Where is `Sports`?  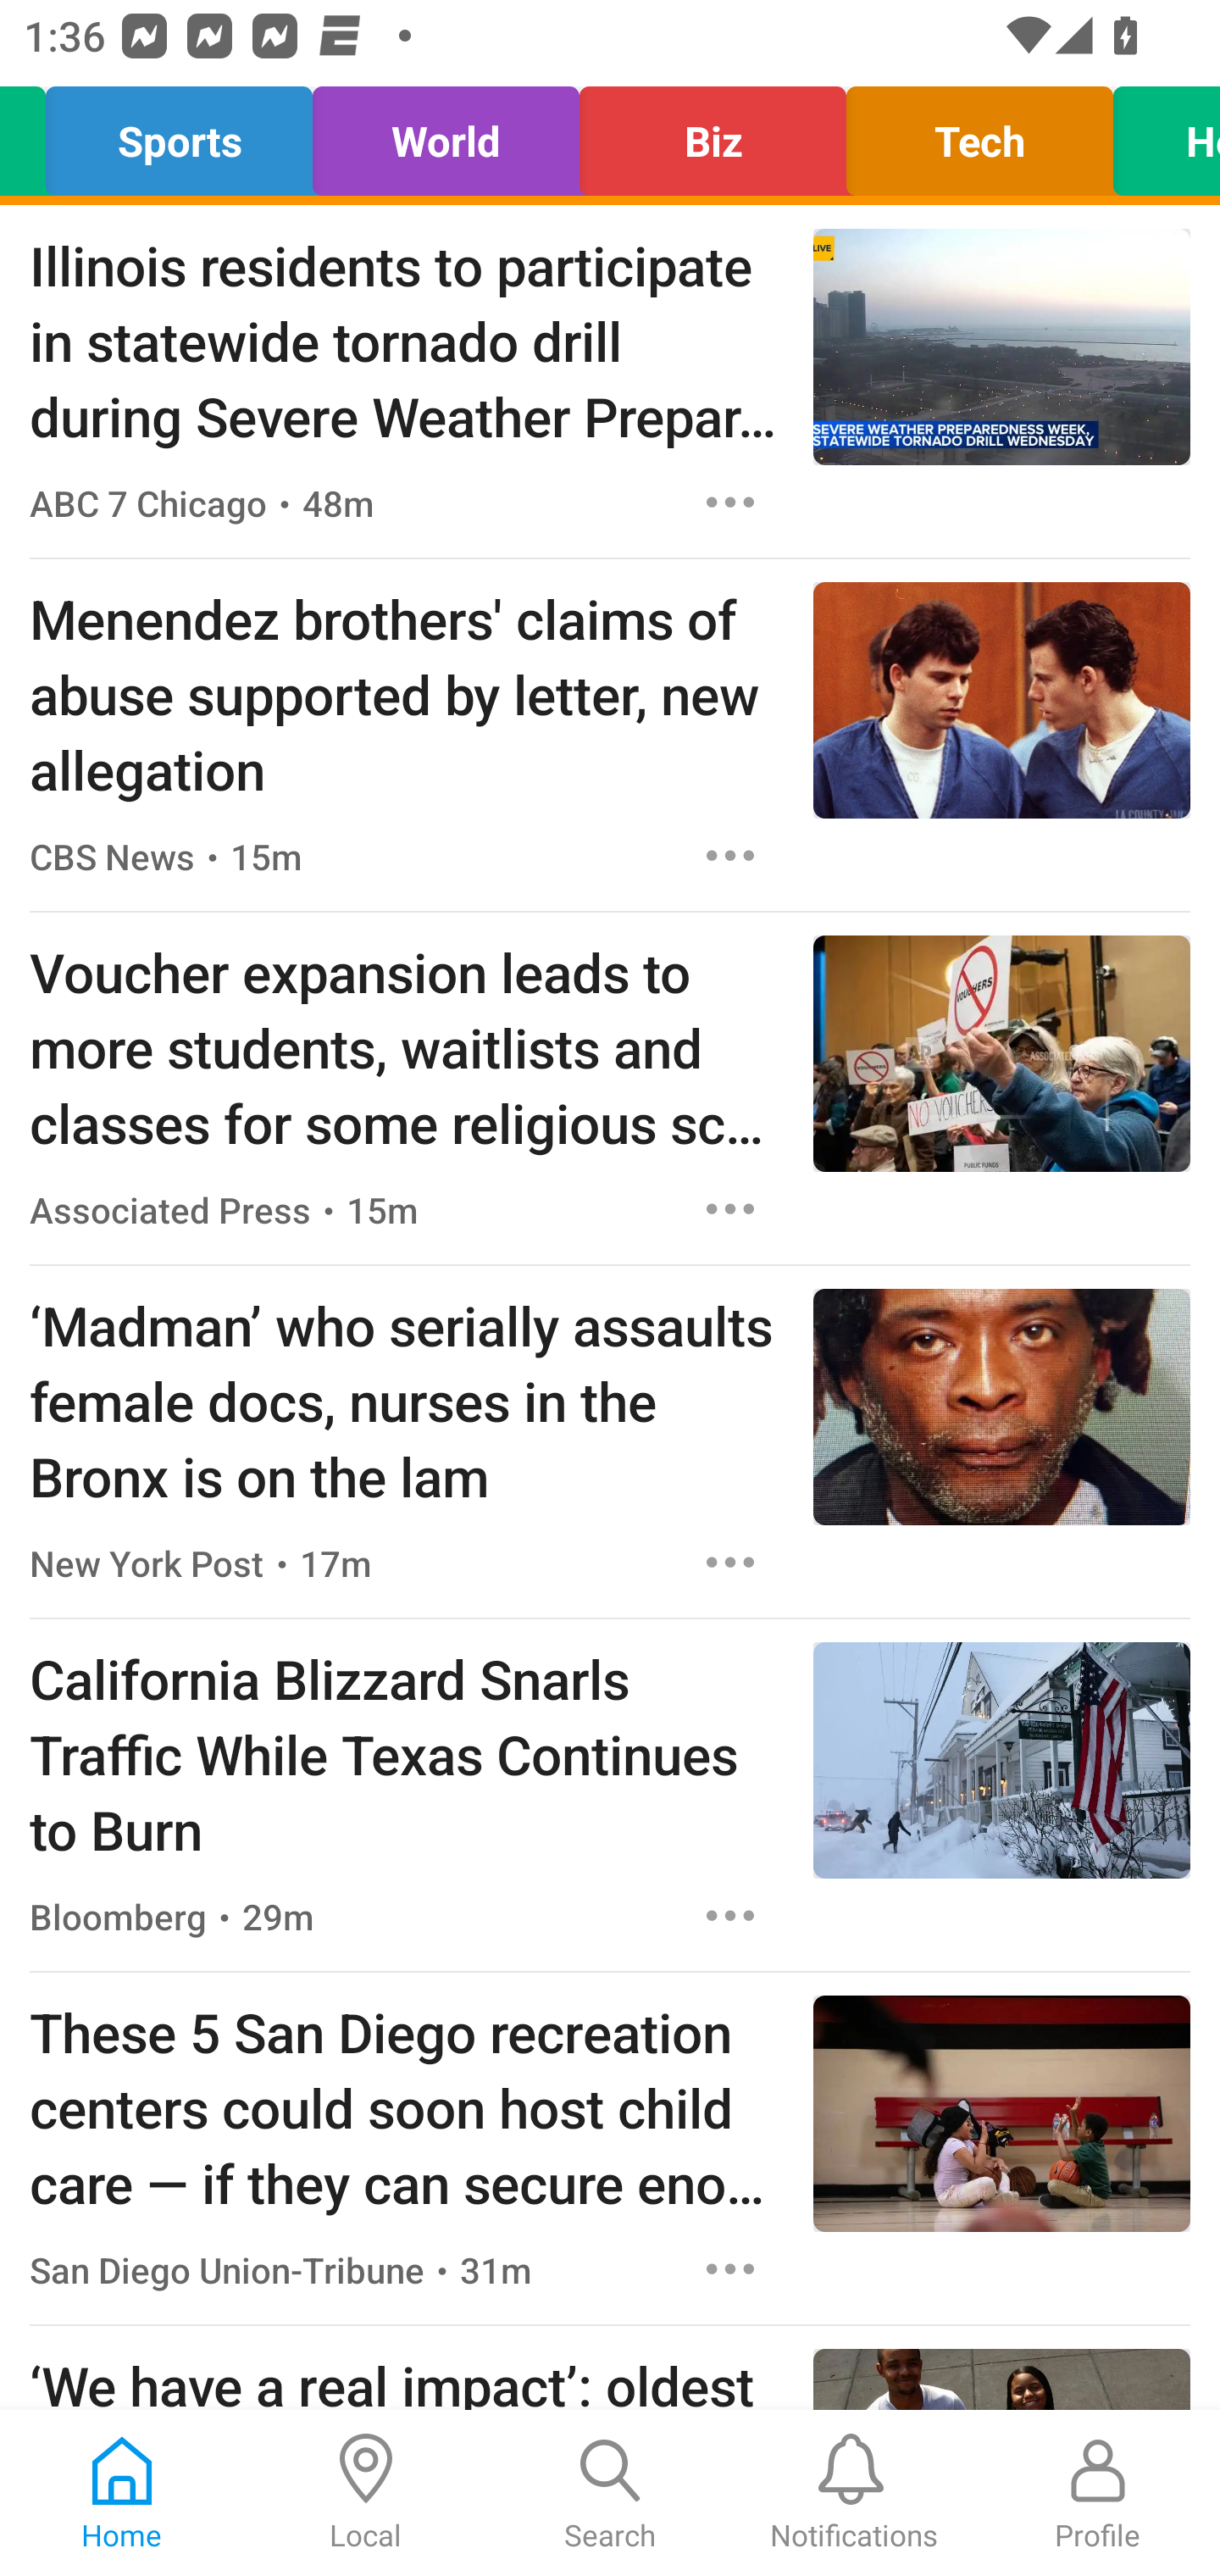 Sports is located at coordinates (180, 134).